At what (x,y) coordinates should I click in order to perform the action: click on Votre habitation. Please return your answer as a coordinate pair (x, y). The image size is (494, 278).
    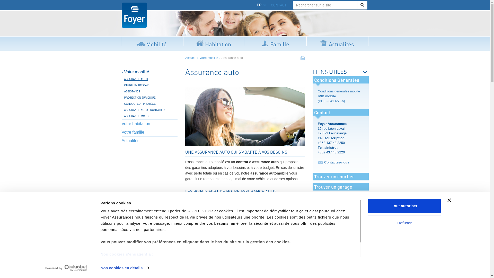
    Looking at the image, I should click on (149, 124).